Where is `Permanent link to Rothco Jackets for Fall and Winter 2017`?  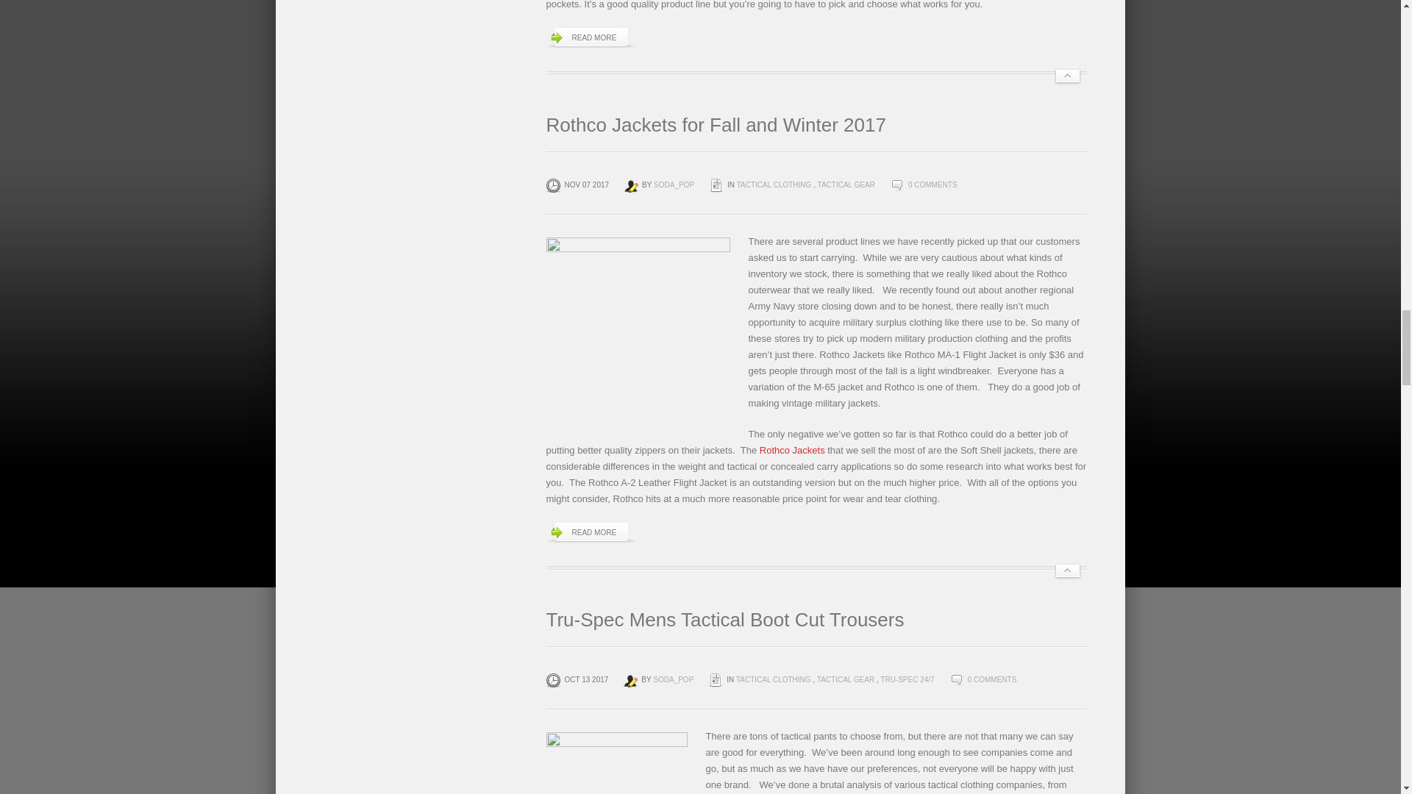
Permanent link to Rothco Jackets for Fall and Winter 2017 is located at coordinates (715, 125).